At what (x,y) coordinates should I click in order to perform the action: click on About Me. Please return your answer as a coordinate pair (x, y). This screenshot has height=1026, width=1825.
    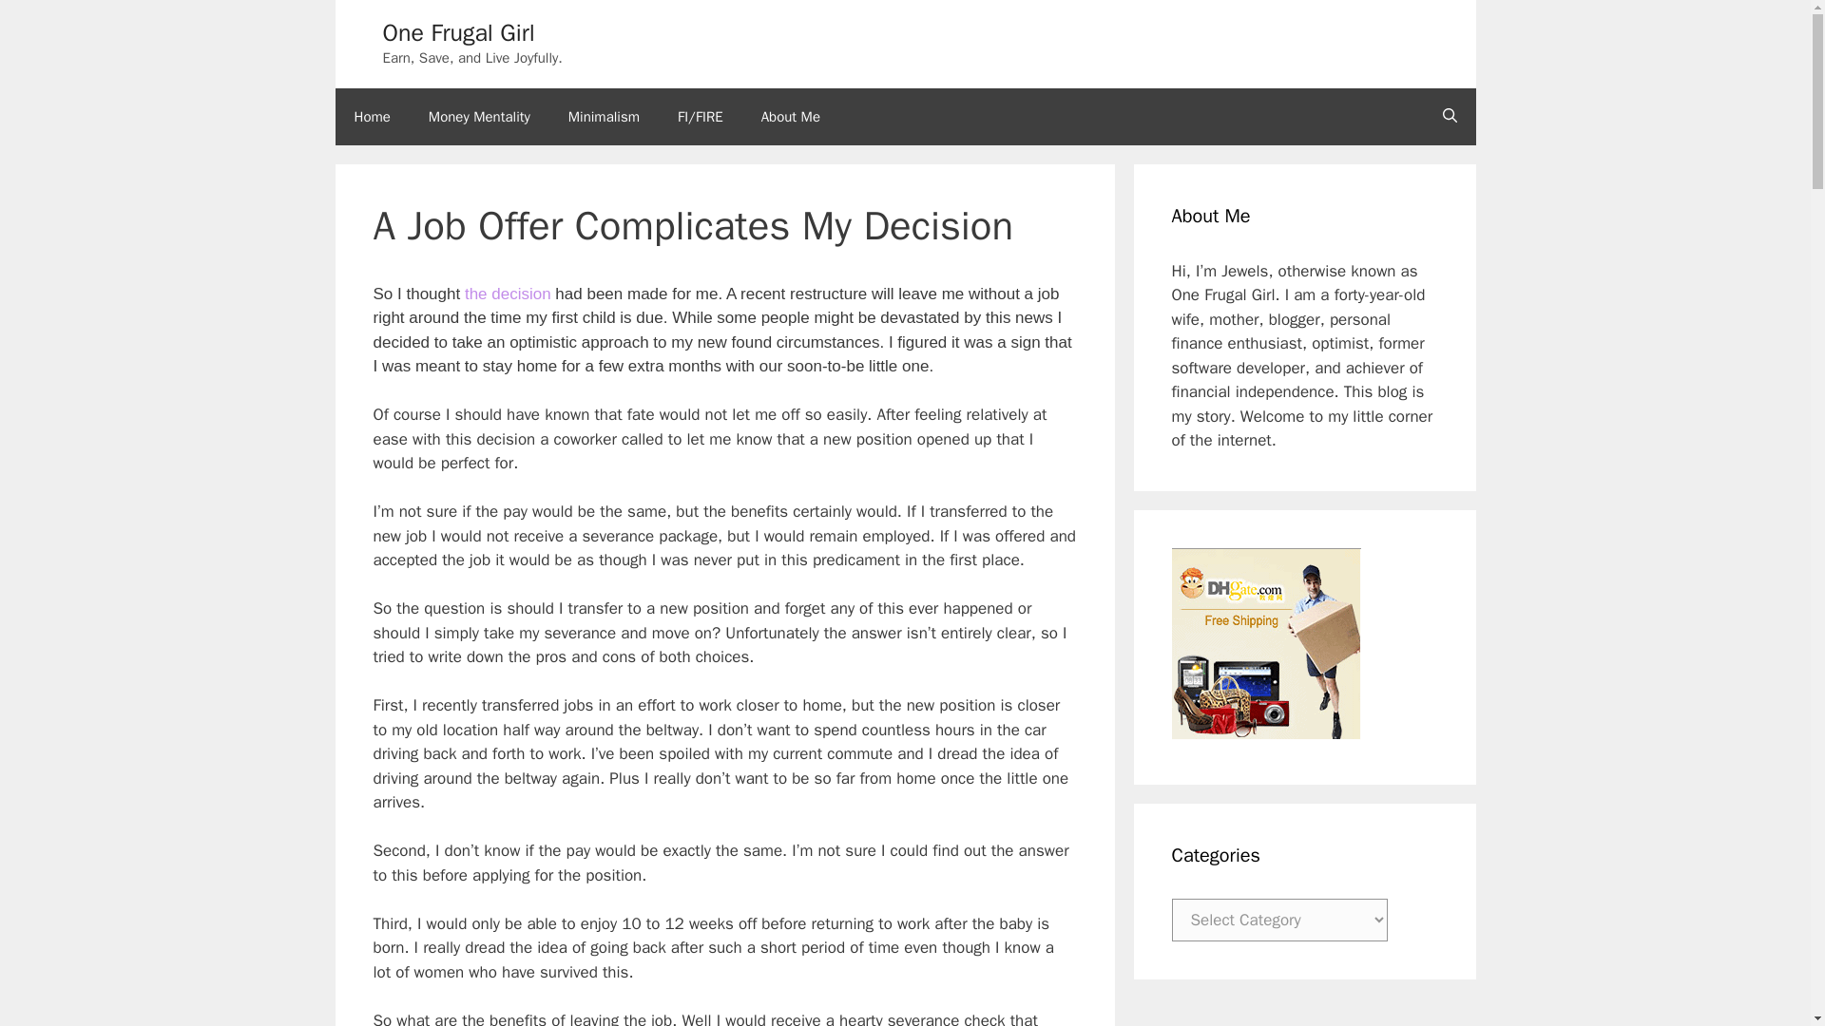
    Looking at the image, I should click on (791, 116).